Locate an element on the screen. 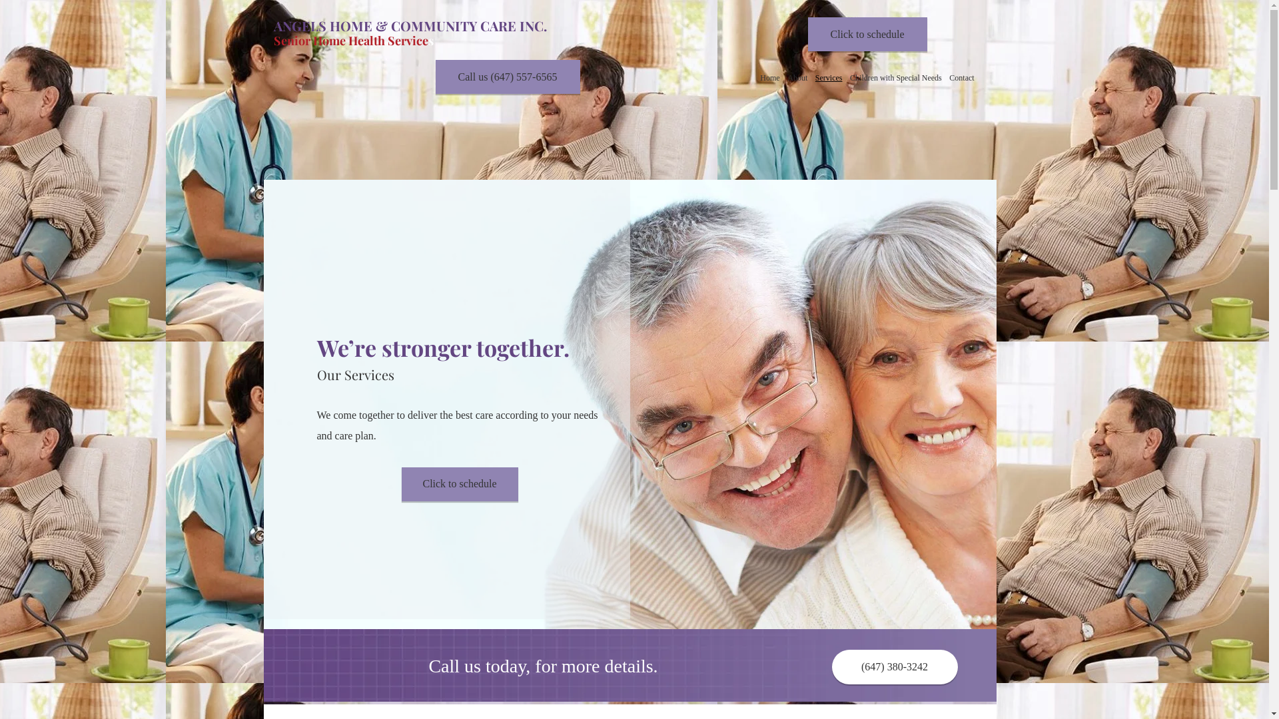 The image size is (1279, 719). Children with Special Needs is located at coordinates (895, 78).